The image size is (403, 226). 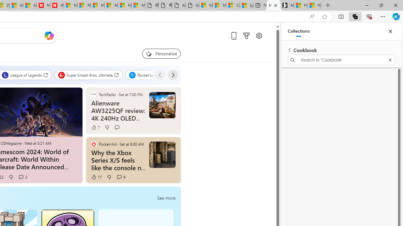 I want to click on Dislike, so click(x=109, y=177).